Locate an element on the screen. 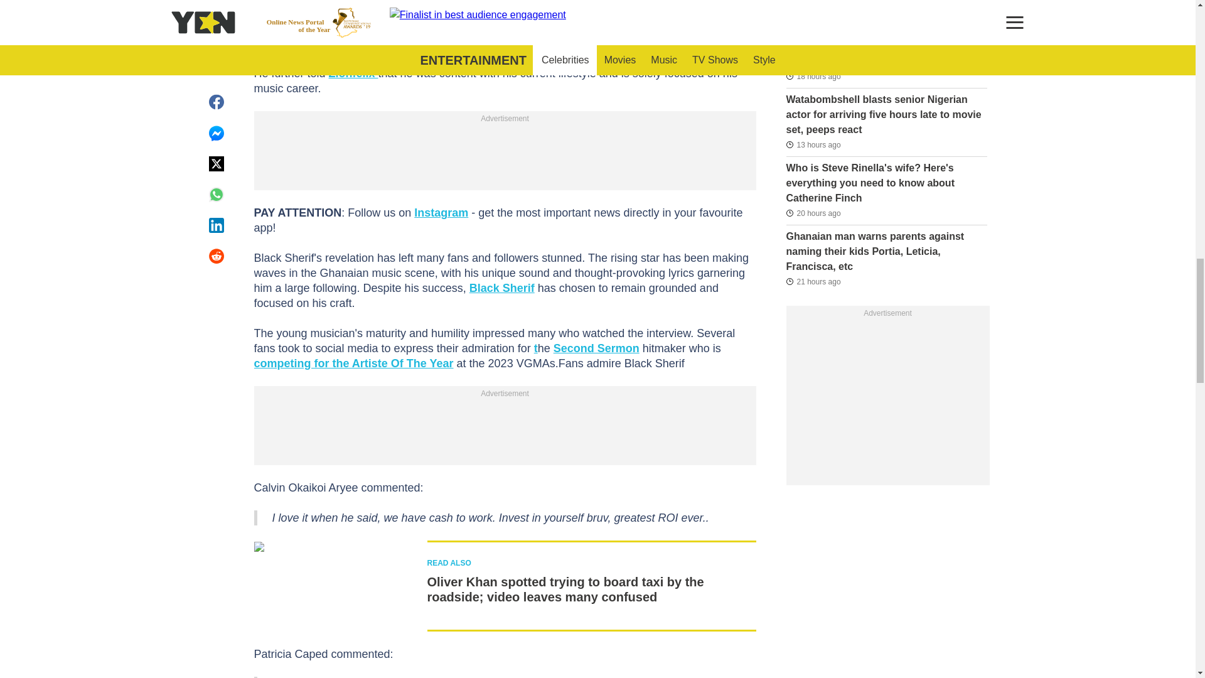 This screenshot has width=1205, height=678. 2024-08-12T08:40:45Z is located at coordinates (812, 281).